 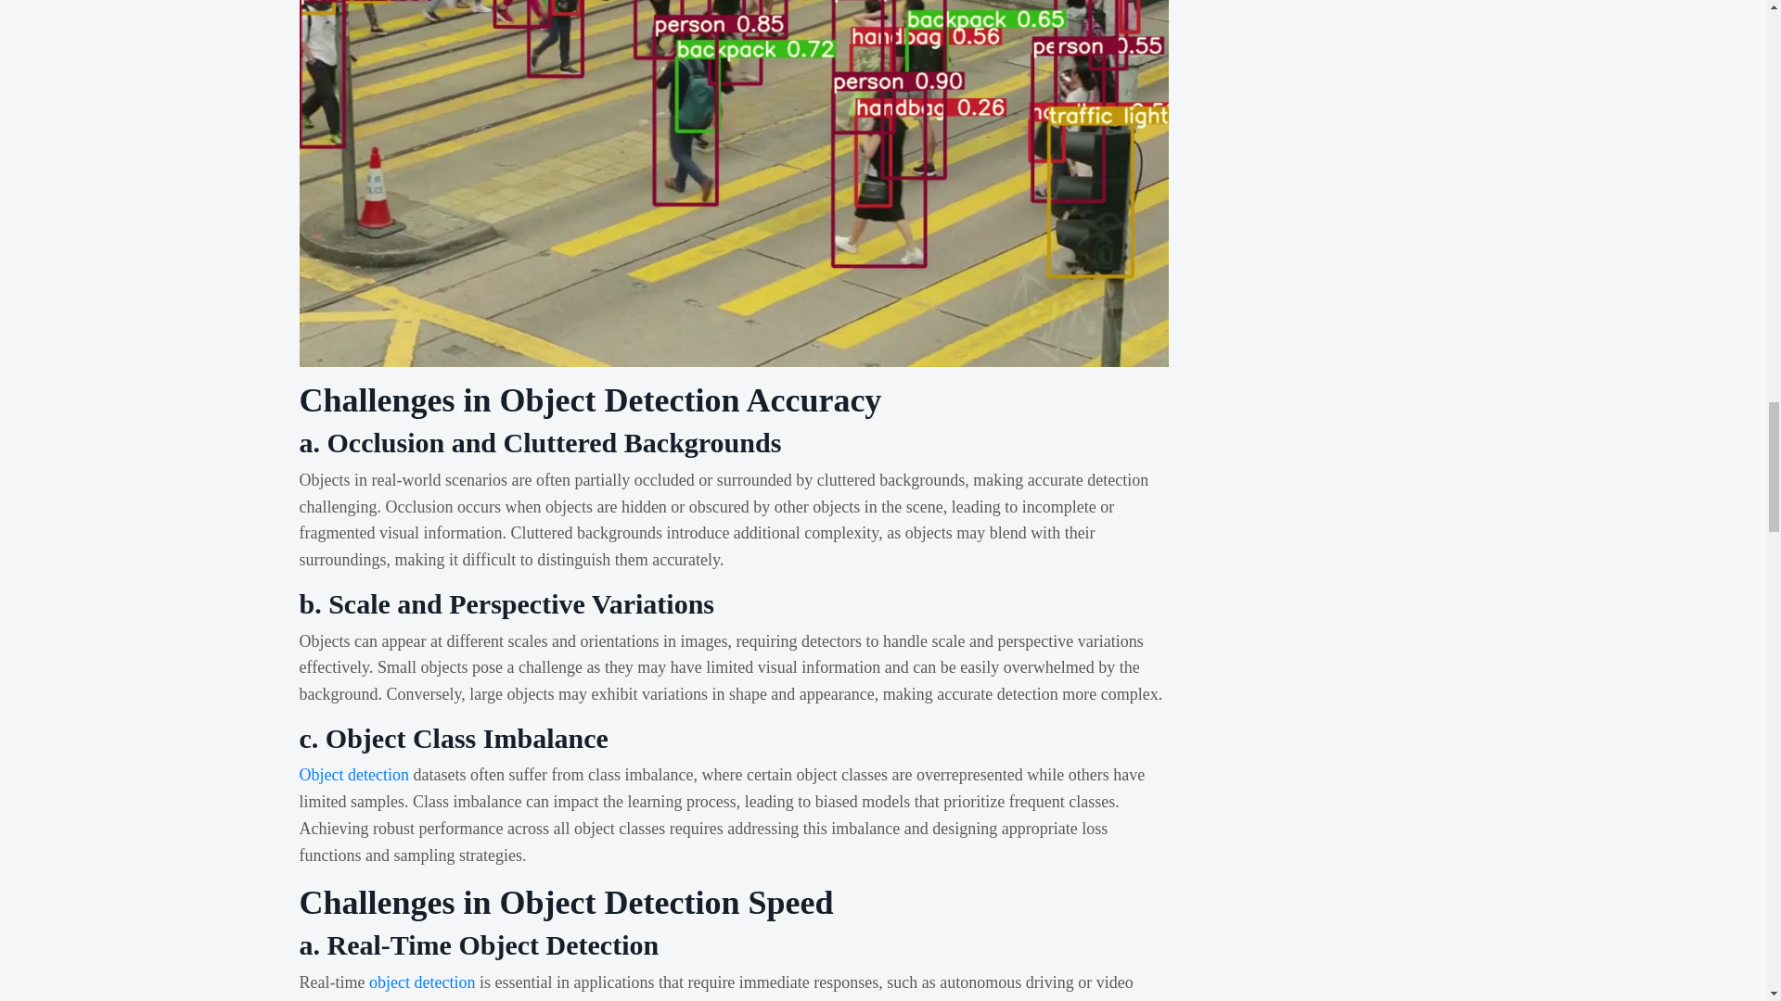 I want to click on object detection, so click(x=421, y=982).